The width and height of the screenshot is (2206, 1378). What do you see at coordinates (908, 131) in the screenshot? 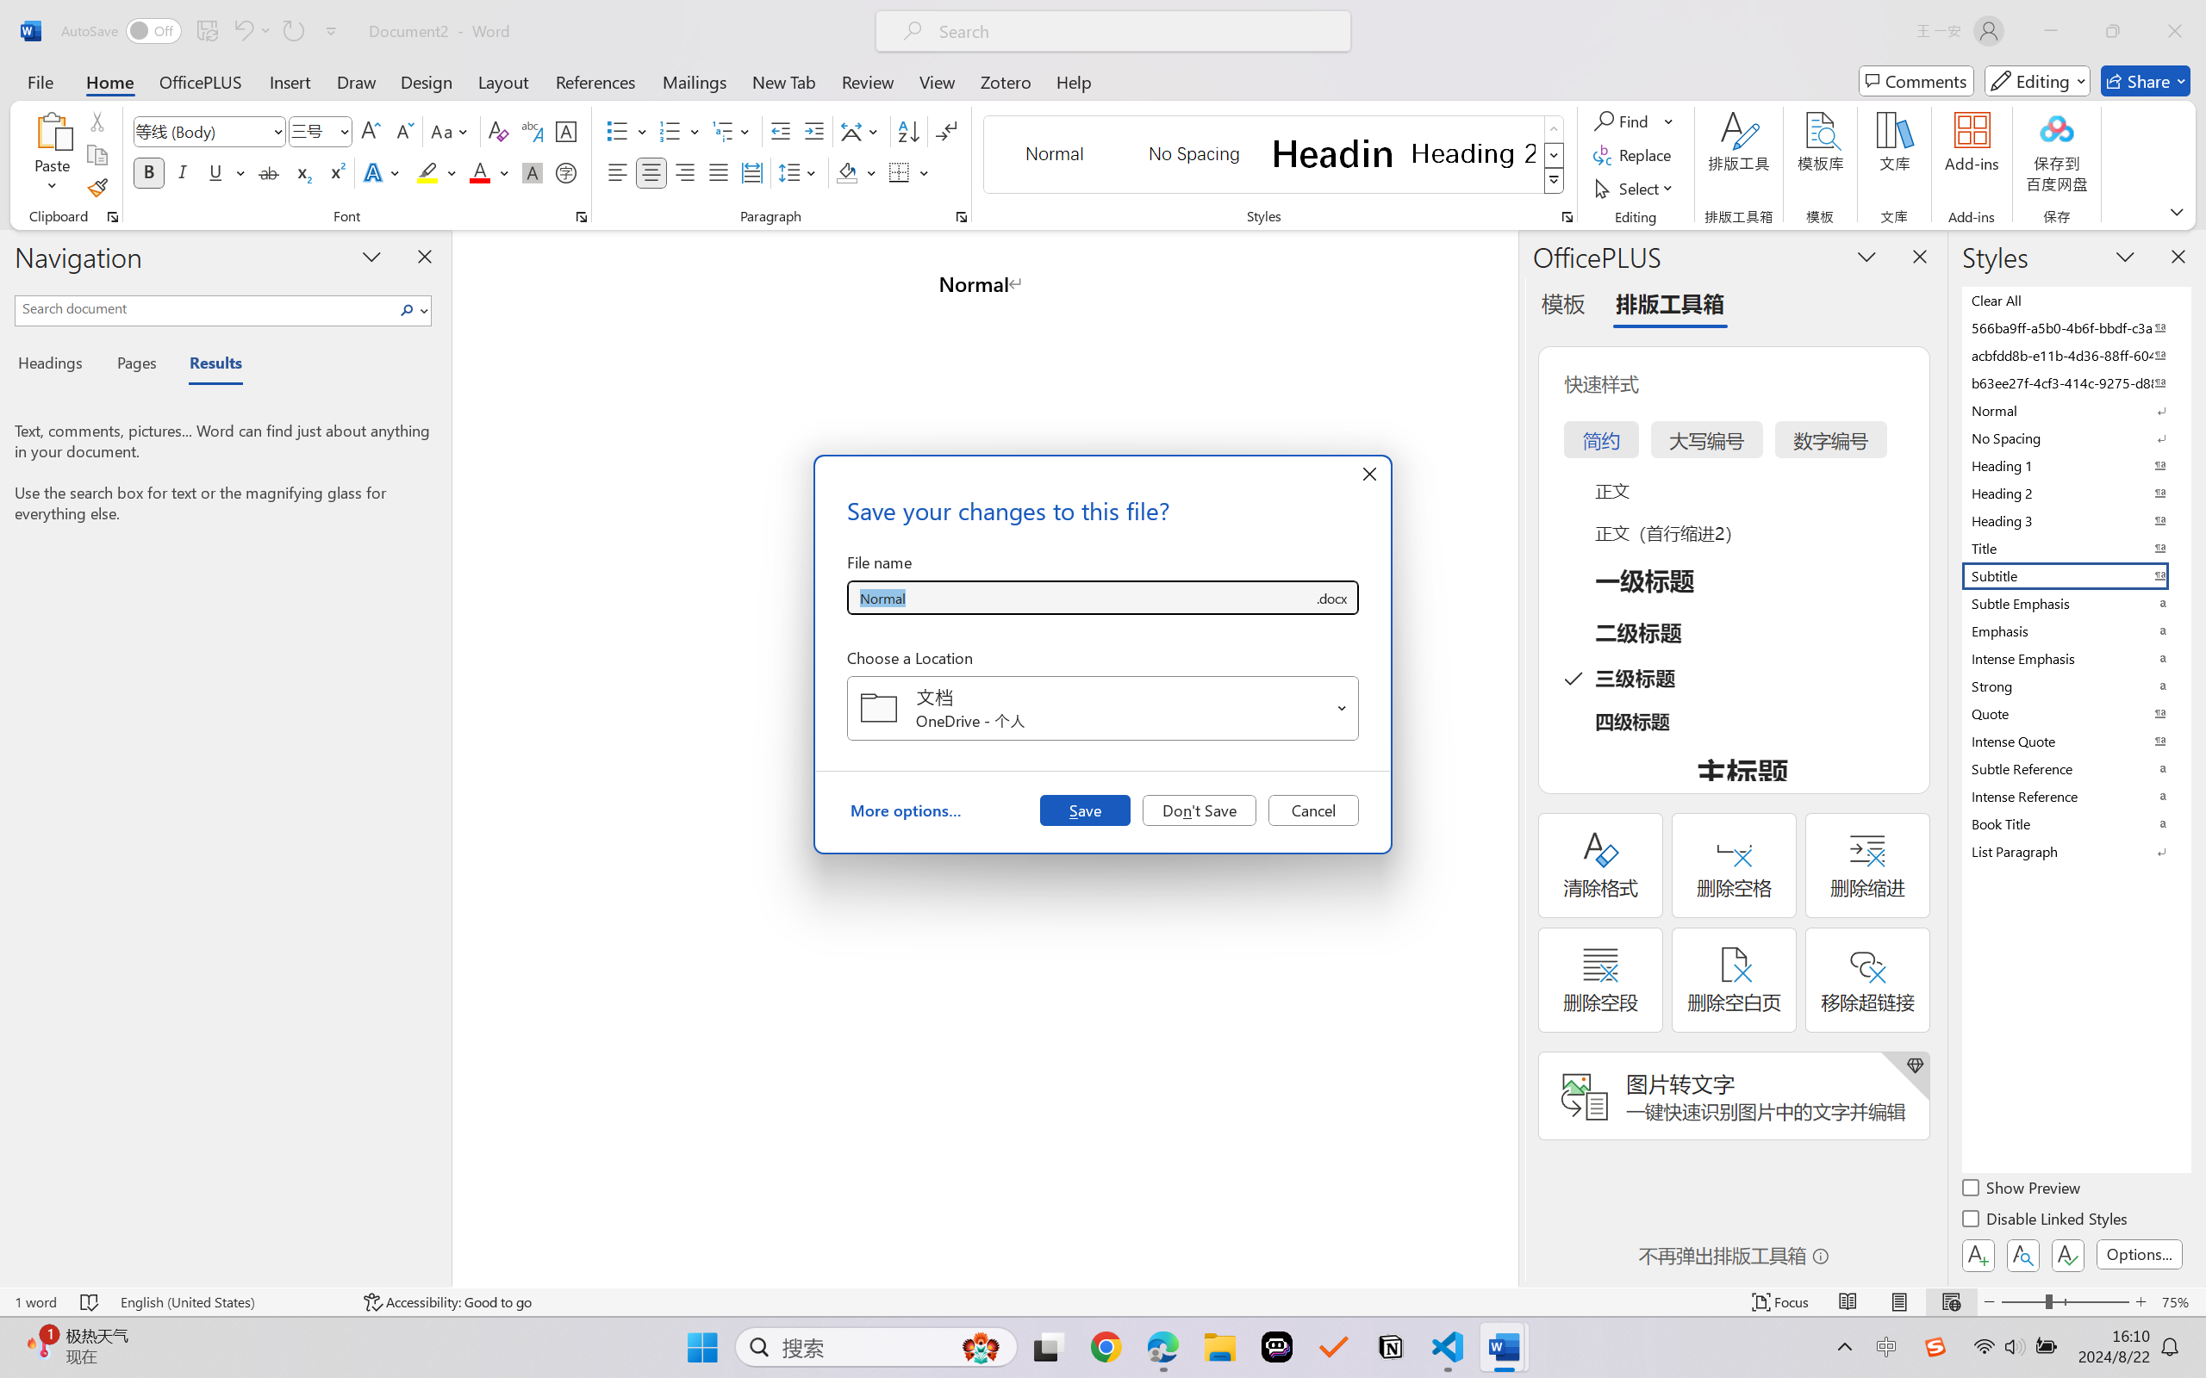
I see `Sort...` at bounding box center [908, 131].